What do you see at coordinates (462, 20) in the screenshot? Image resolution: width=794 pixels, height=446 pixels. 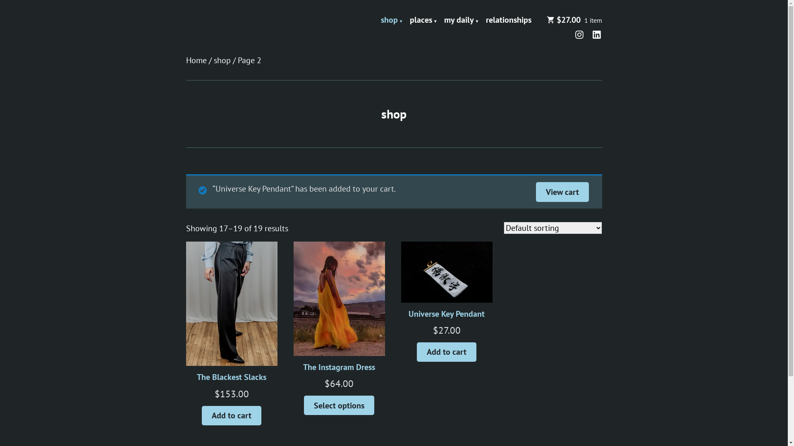 I see `my daily` at bounding box center [462, 20].